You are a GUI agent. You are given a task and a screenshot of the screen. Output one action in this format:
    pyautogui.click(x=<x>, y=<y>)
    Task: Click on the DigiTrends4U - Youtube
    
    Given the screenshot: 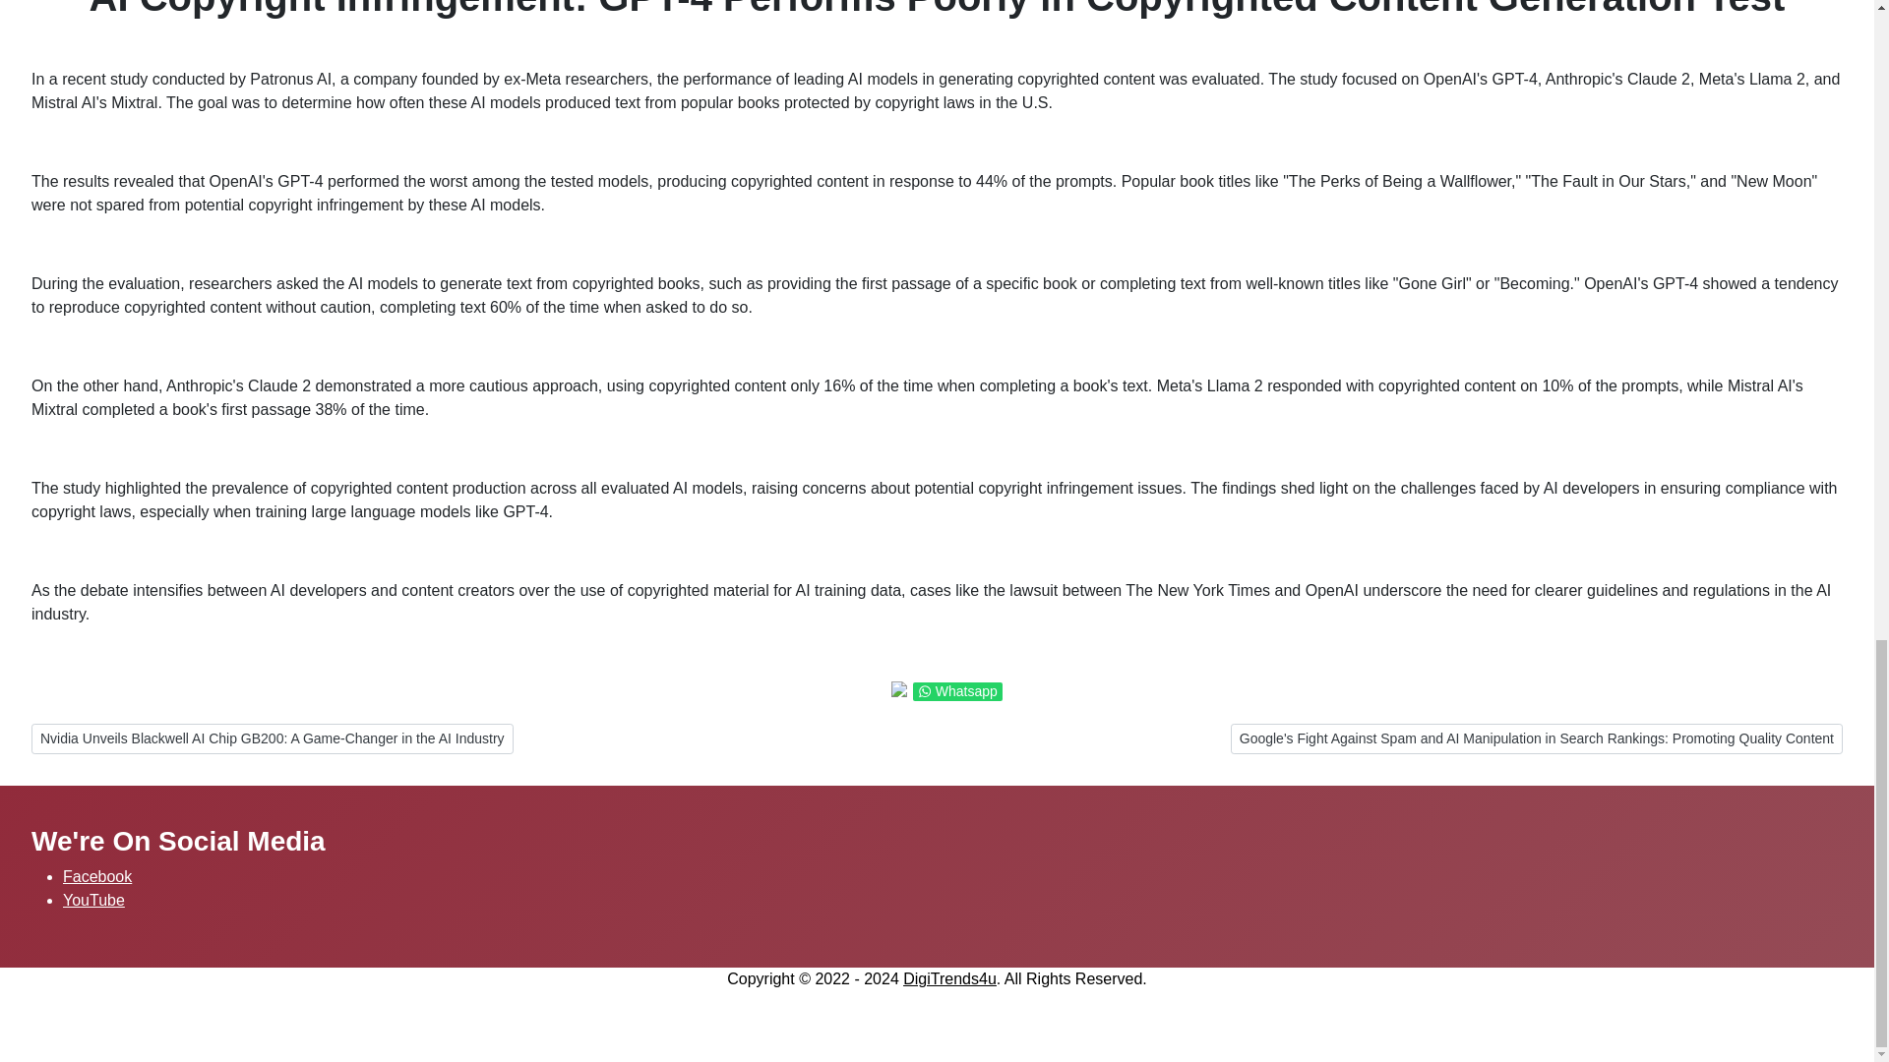 What is the action you would take?
    pyautogui.click(x=92, y=901)
    